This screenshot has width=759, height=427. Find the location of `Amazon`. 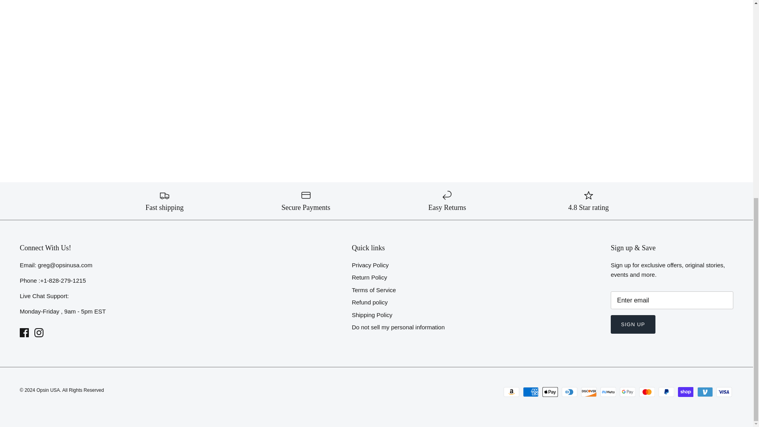

Amazon is located at coordinates (512, 392).